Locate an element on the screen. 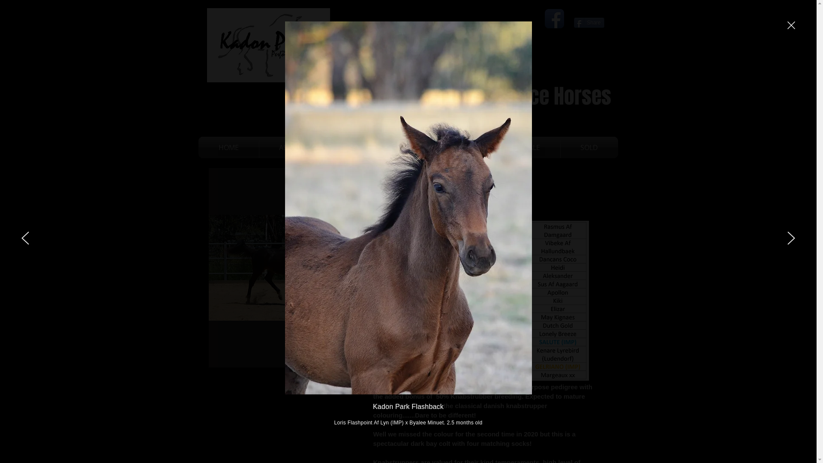 The height and width of the screenshot is (463, 823). Bijou.png is located at coordinates (484, 300).